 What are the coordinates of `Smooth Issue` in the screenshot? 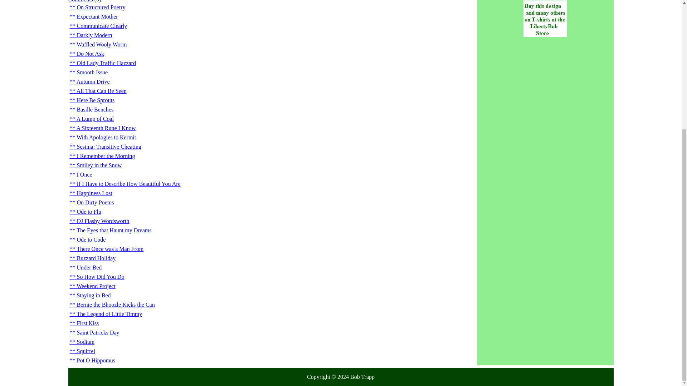 It's located at (88, 72).